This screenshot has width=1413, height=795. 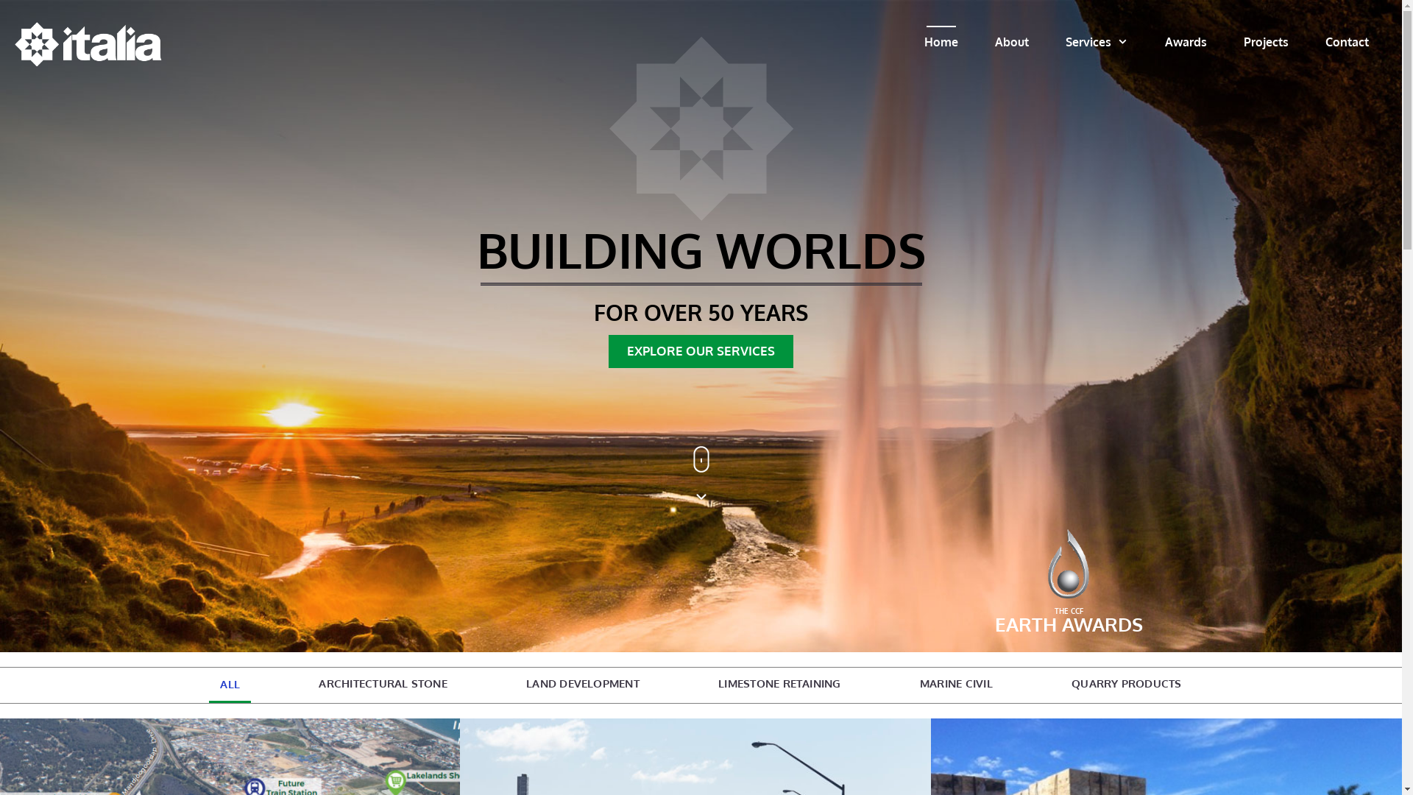 I want to click on Services, so click(x=1097, y=42).